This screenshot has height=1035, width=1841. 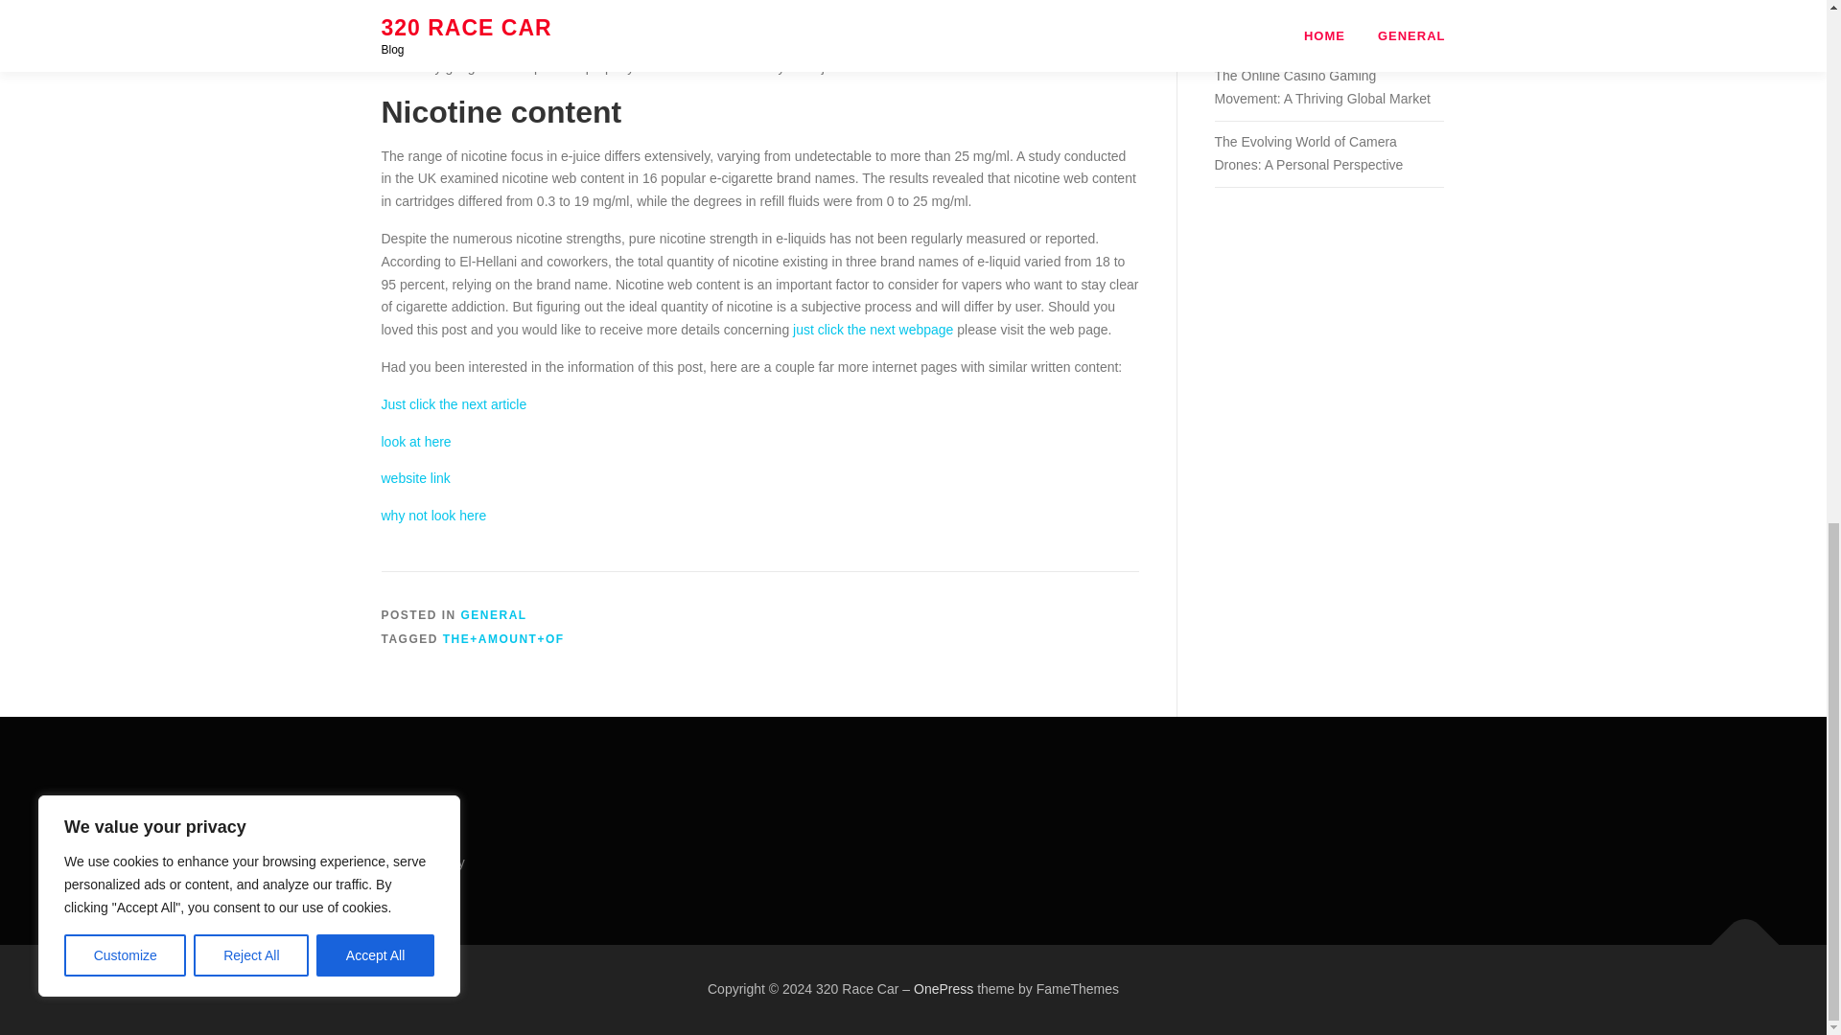 I want to click on Just click the next article, so click(x=454, y=403).